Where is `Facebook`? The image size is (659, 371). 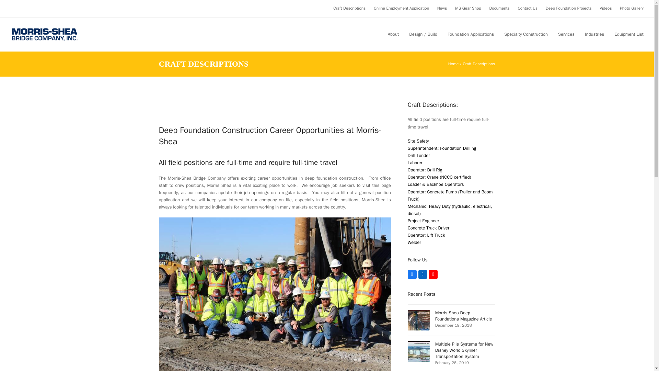 Facebook is located at coordinates (412, 274).